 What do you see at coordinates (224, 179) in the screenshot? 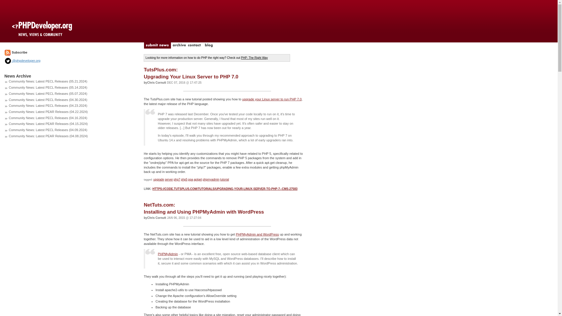
I see `tutorial` at bounding box center [224, 179].